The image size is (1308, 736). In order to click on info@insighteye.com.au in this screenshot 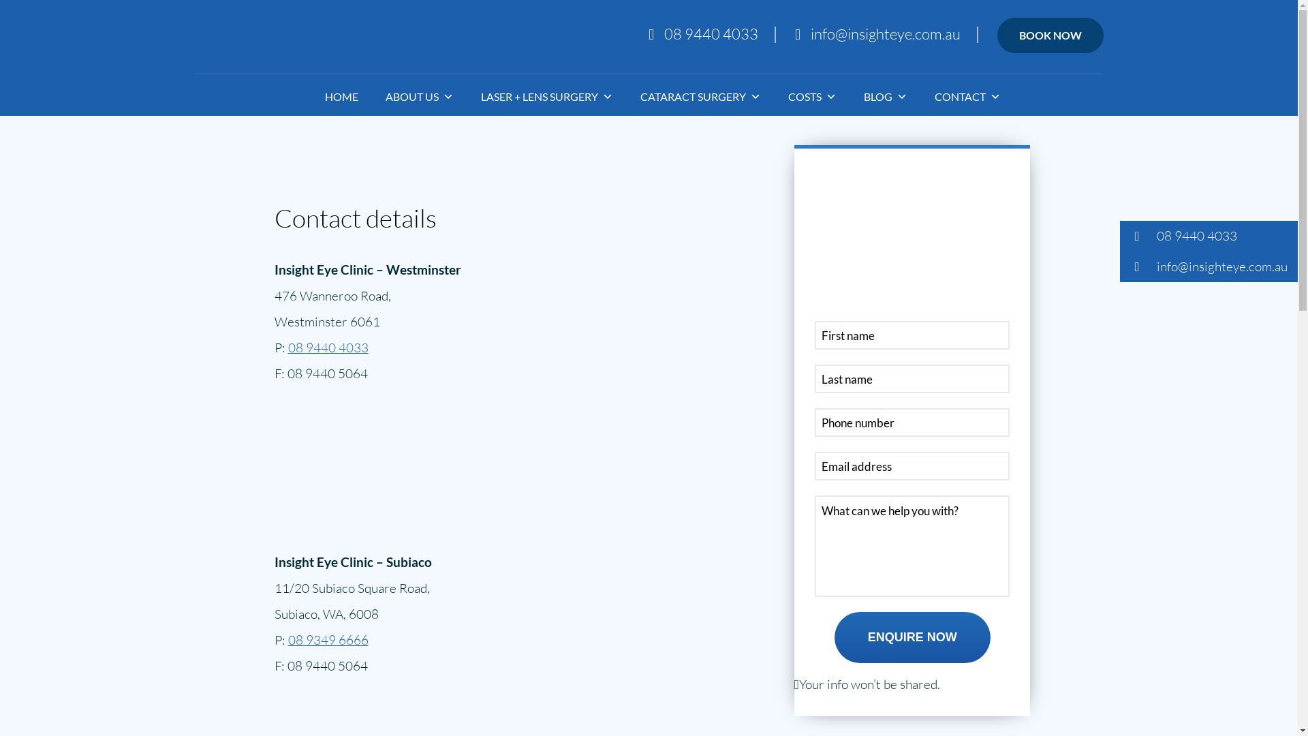, I will do `click(1209, 267)`.